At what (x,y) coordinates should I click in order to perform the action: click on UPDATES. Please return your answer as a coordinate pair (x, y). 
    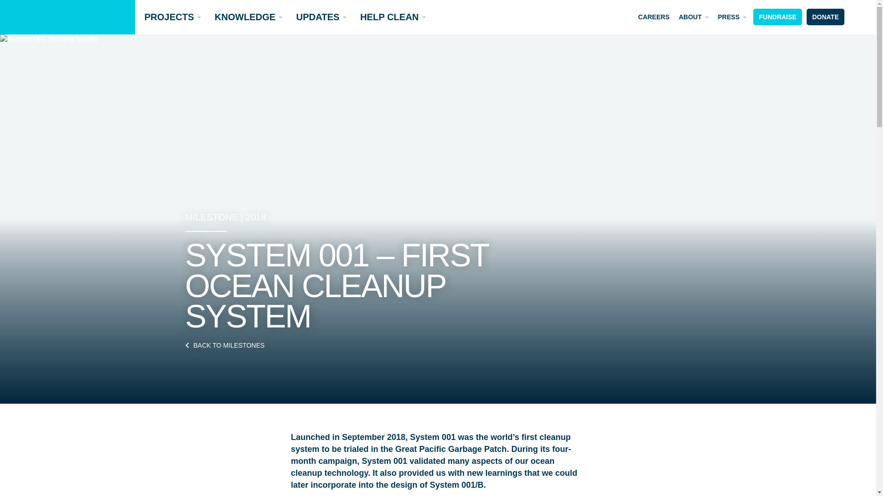
    Looking at the image, I should click on (319, 17).